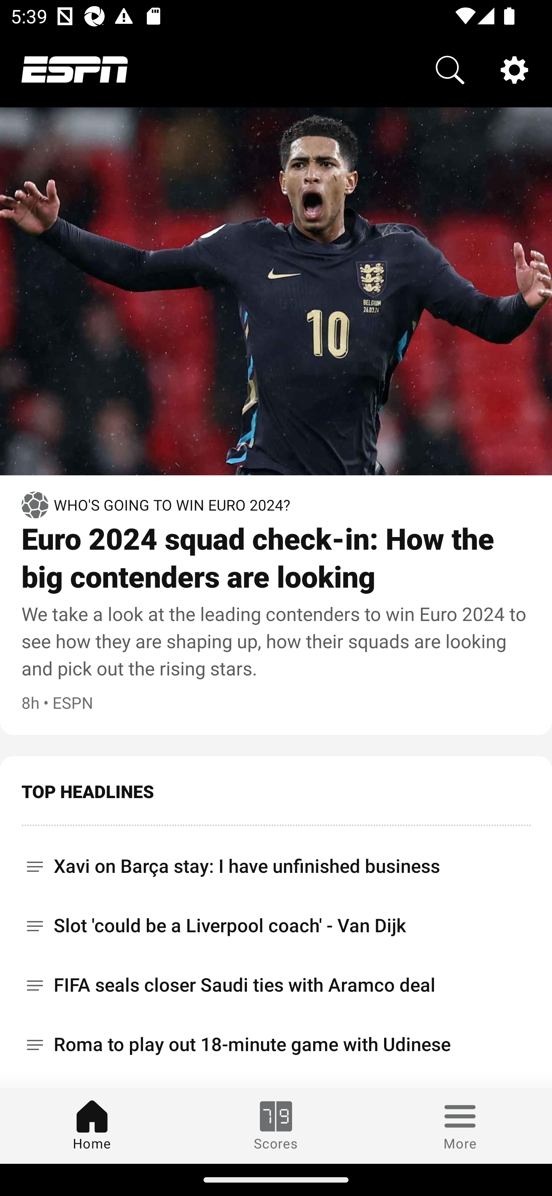 The height and width of the screenshot is (1196, 552). What do you see at coordinates (460, 1126) in the screenshot?
I see `More` at bounding box center [460, 1126].